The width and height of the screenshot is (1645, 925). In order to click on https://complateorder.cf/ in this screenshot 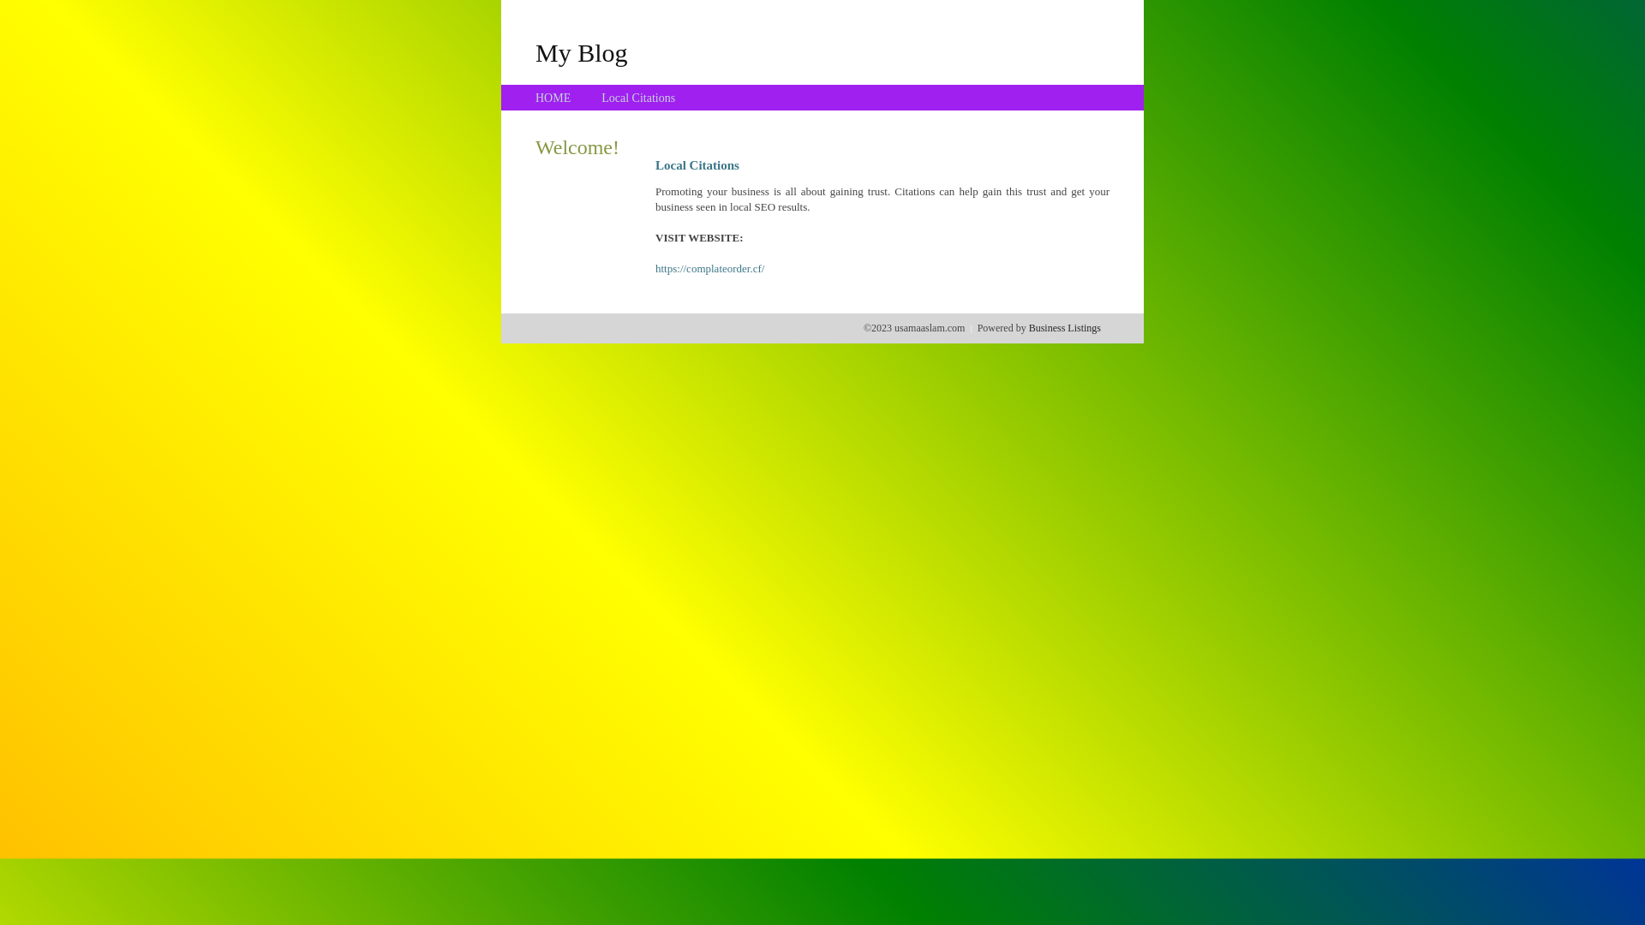, I will do `click(709, 269)`.